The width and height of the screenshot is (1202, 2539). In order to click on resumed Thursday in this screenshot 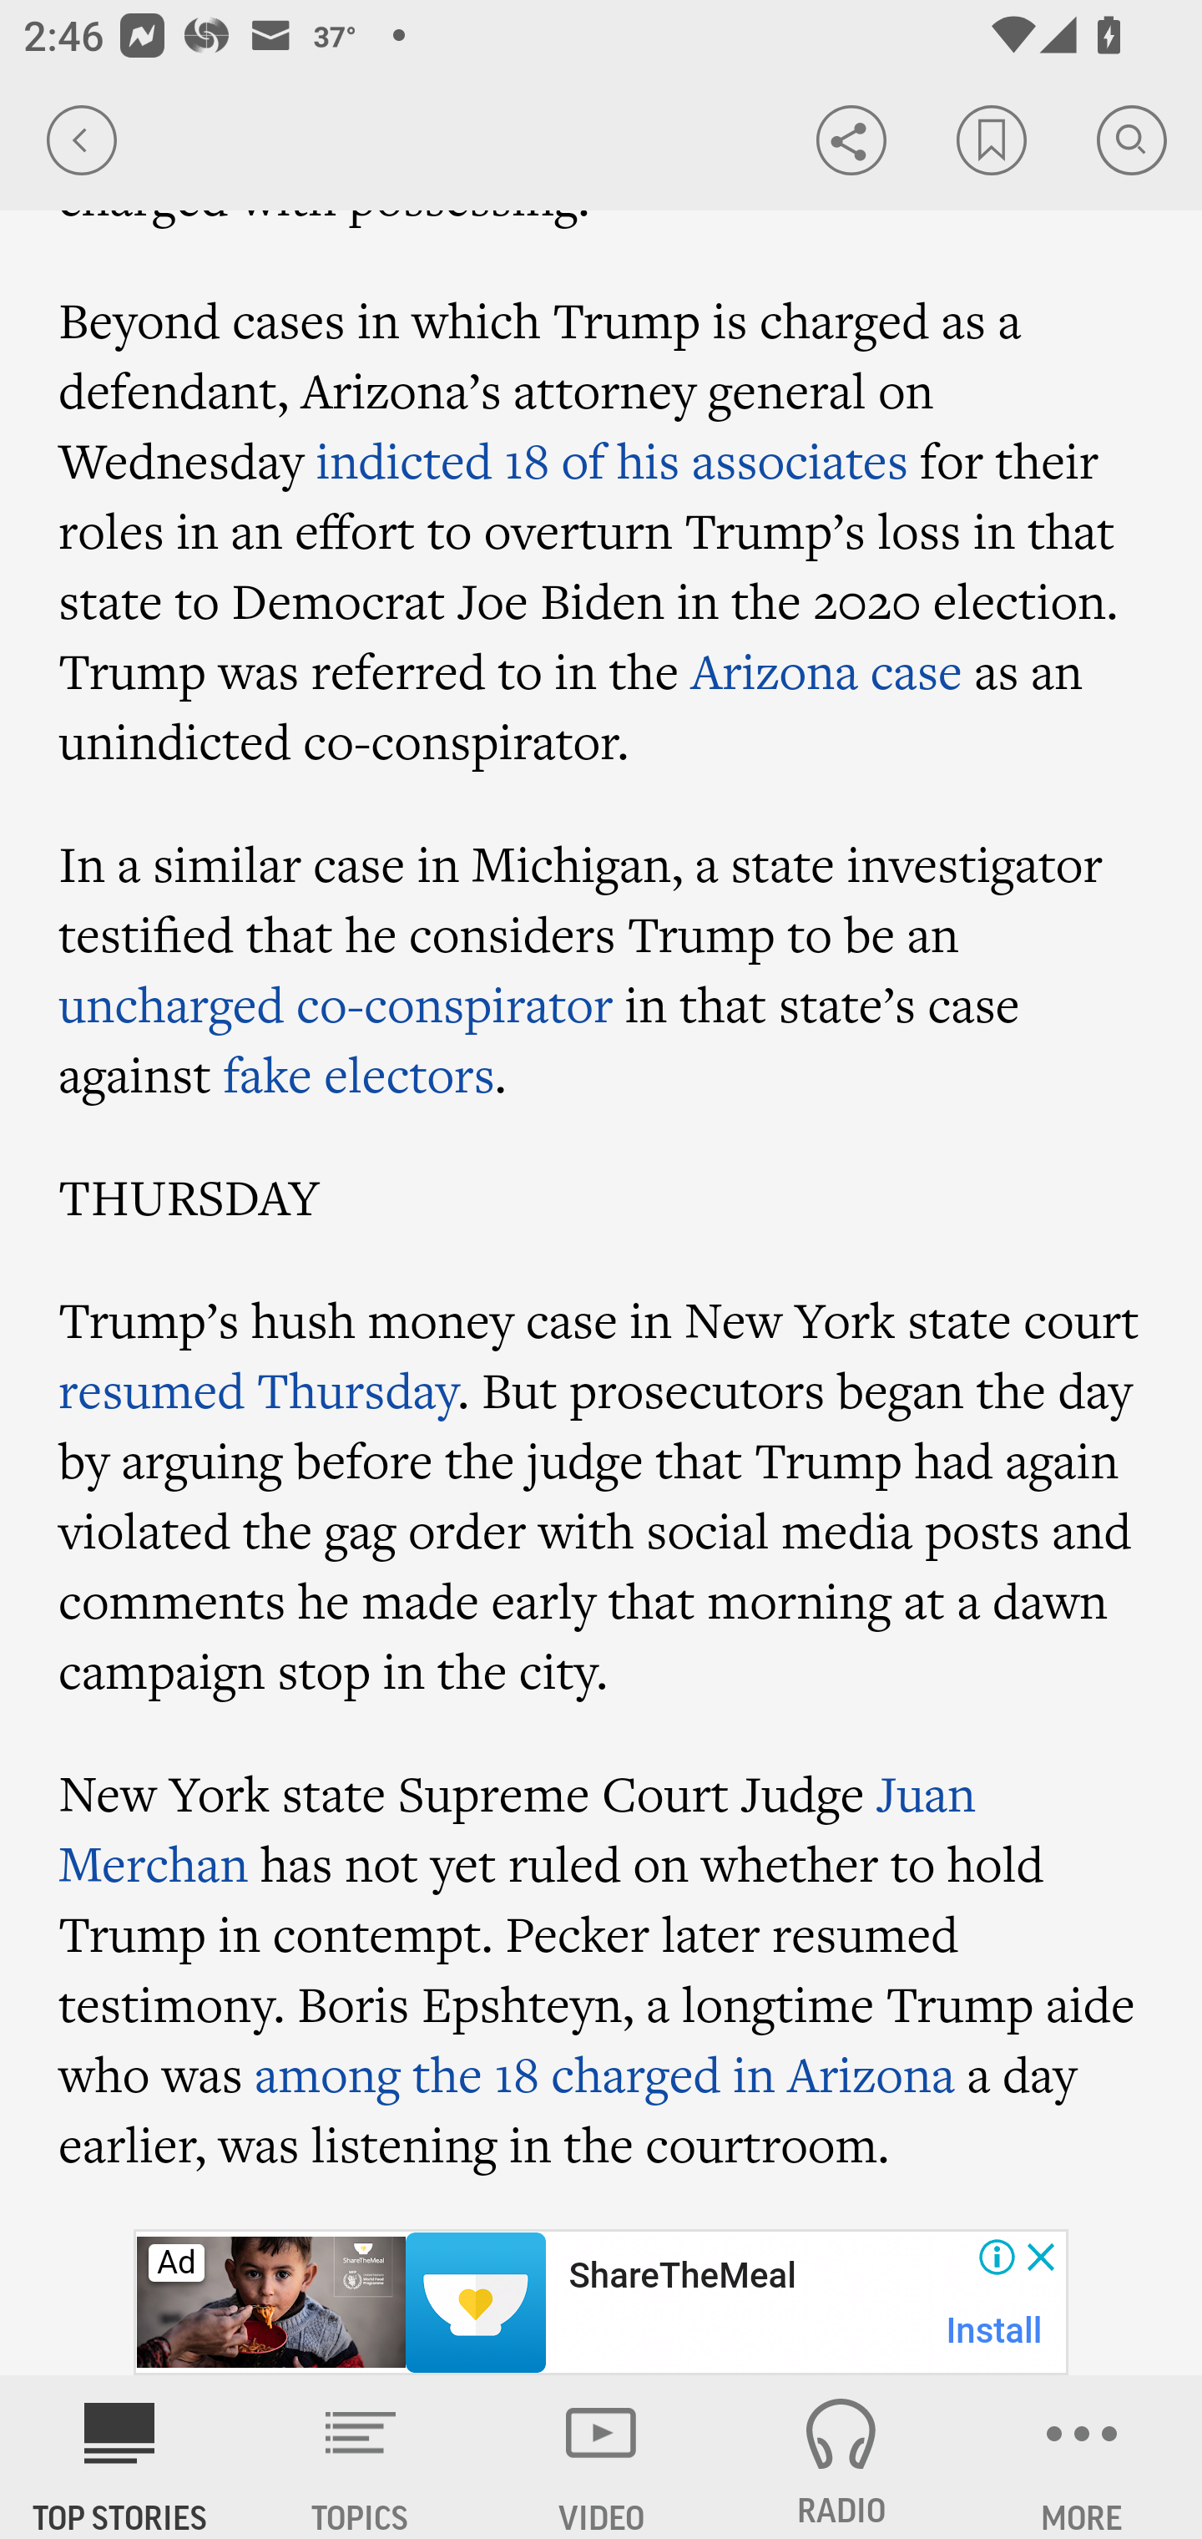, I will do `click(258, 1390)`.